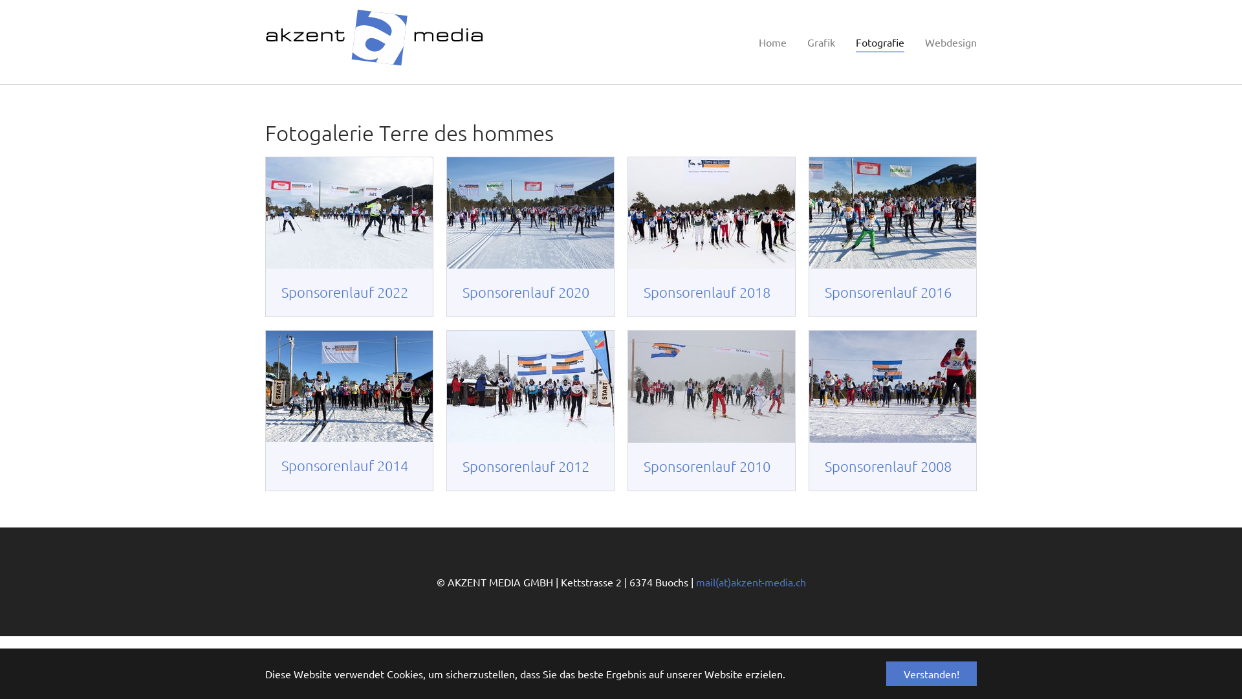 The height and width of the screenshot is (699, 1242). I want to click on Sponsorenlauf 2010, so click(712, 384).